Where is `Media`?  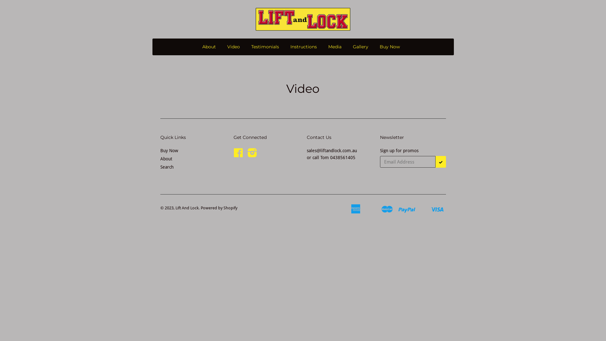 Media is located at coordinates (335, 47).